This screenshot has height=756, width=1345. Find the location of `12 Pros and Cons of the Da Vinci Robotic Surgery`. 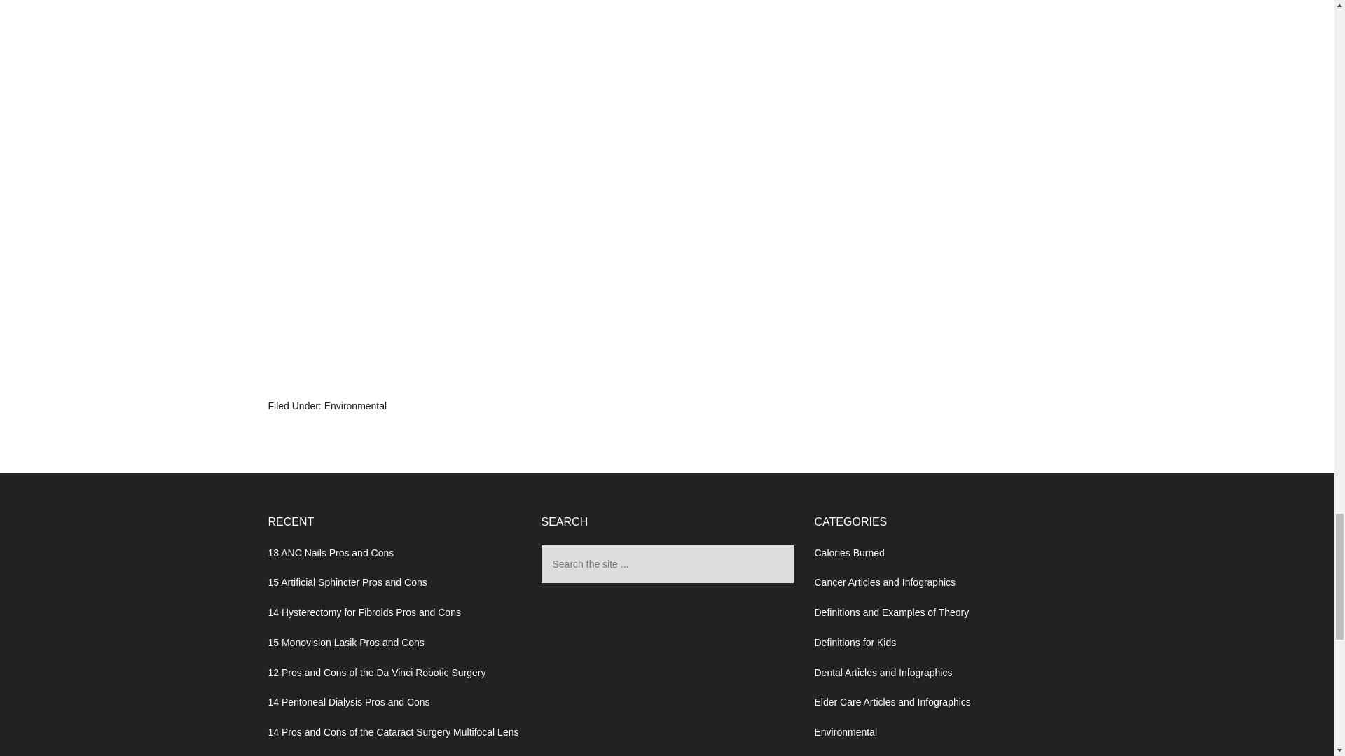

12 Pros and Cons of the Da Vinci Robotic Surgery is located at coordinates (377, 672).